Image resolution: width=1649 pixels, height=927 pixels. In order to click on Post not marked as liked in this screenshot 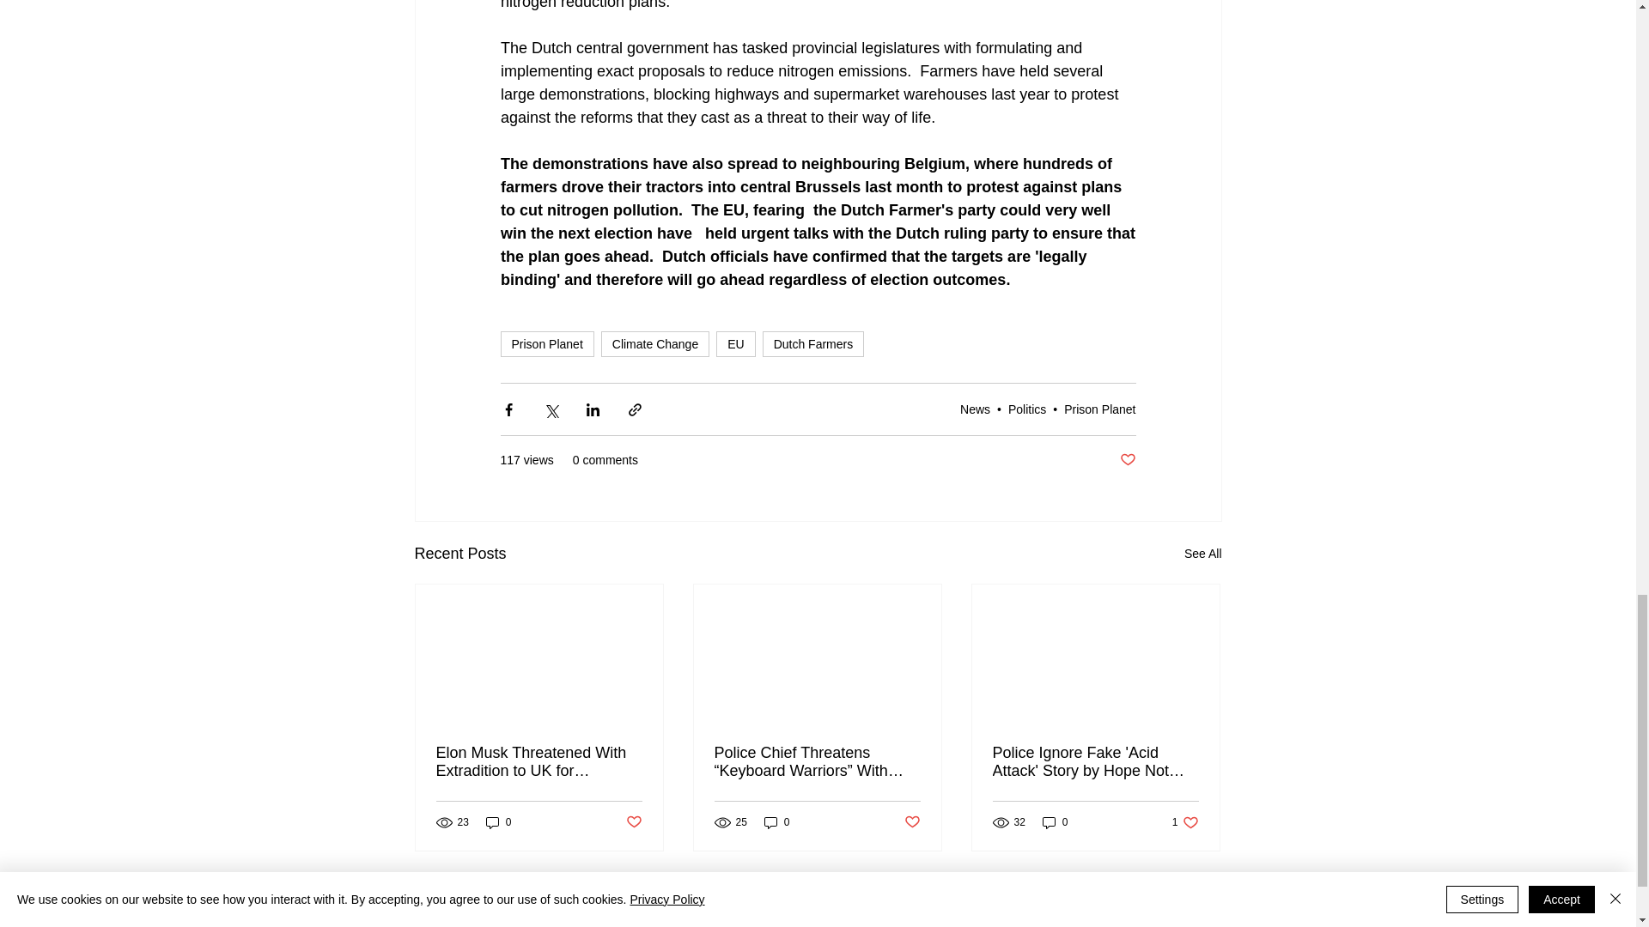, I will do `click(1127, 460)`.